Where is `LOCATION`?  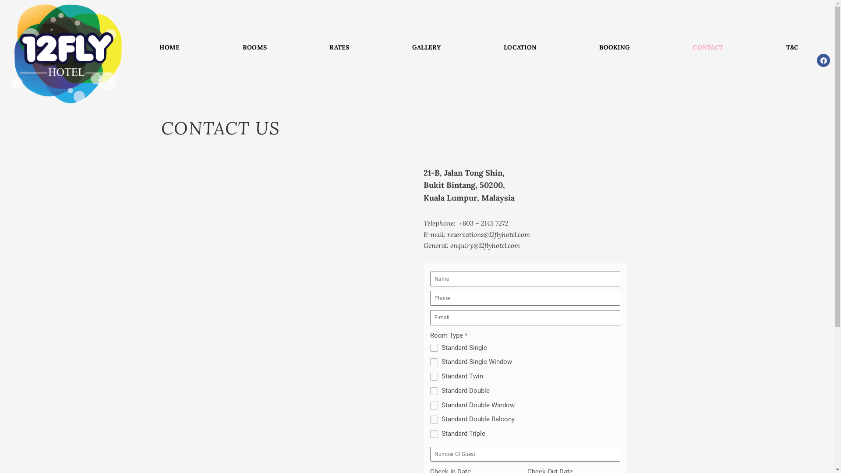 LOCATION is located at coordinates (520, 47).